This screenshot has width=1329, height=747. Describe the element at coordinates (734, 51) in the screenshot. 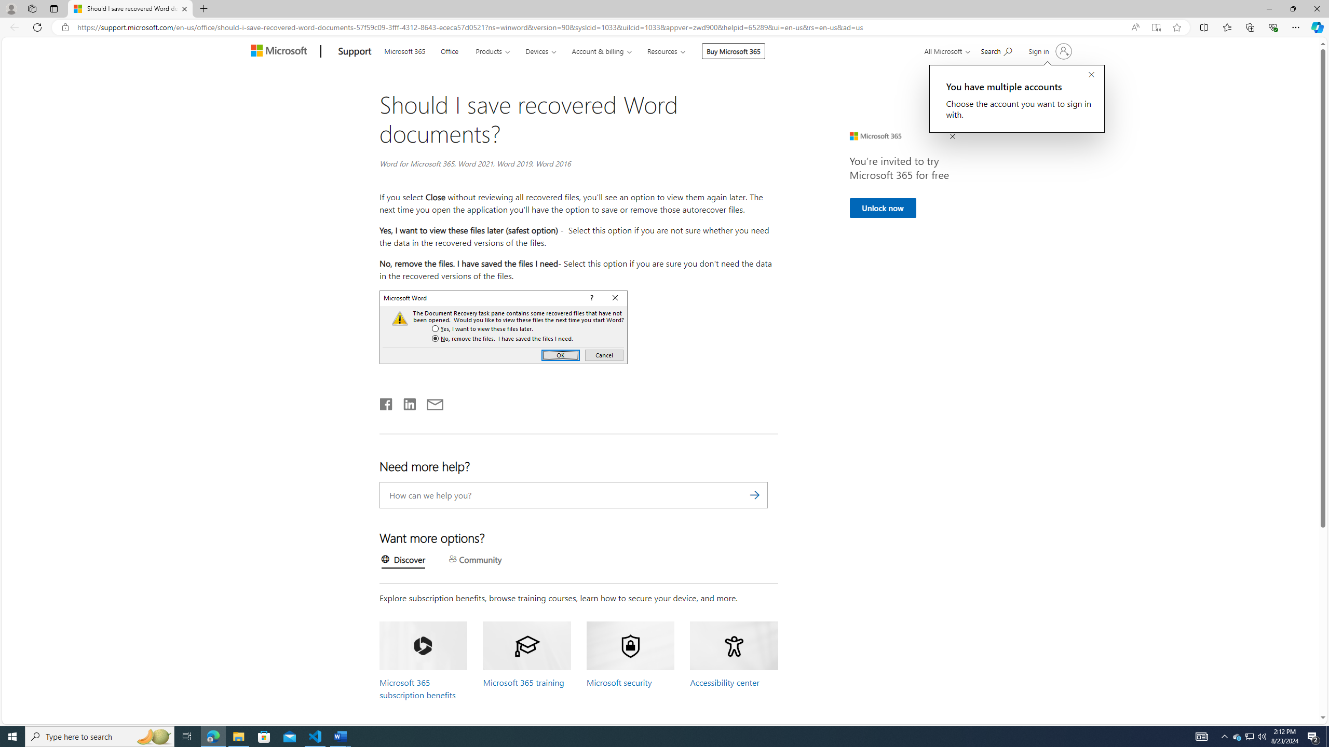

I see `Buy Microsoft 365` at that location.